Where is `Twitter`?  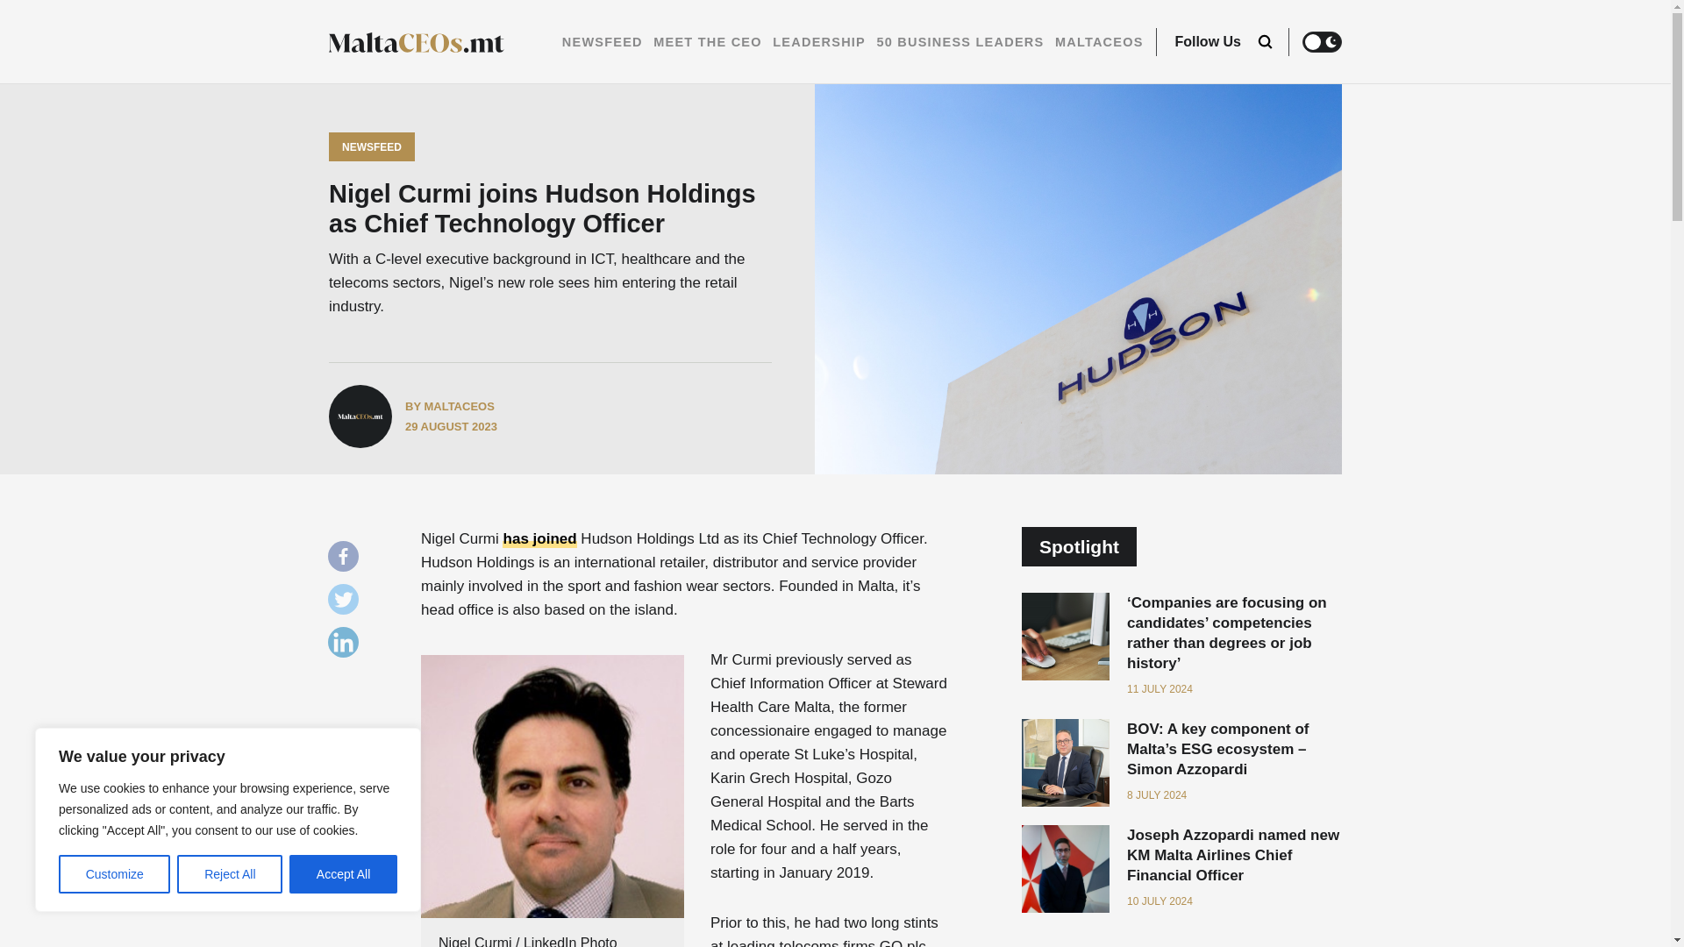
Twitter is located at coordinates (347, 603).